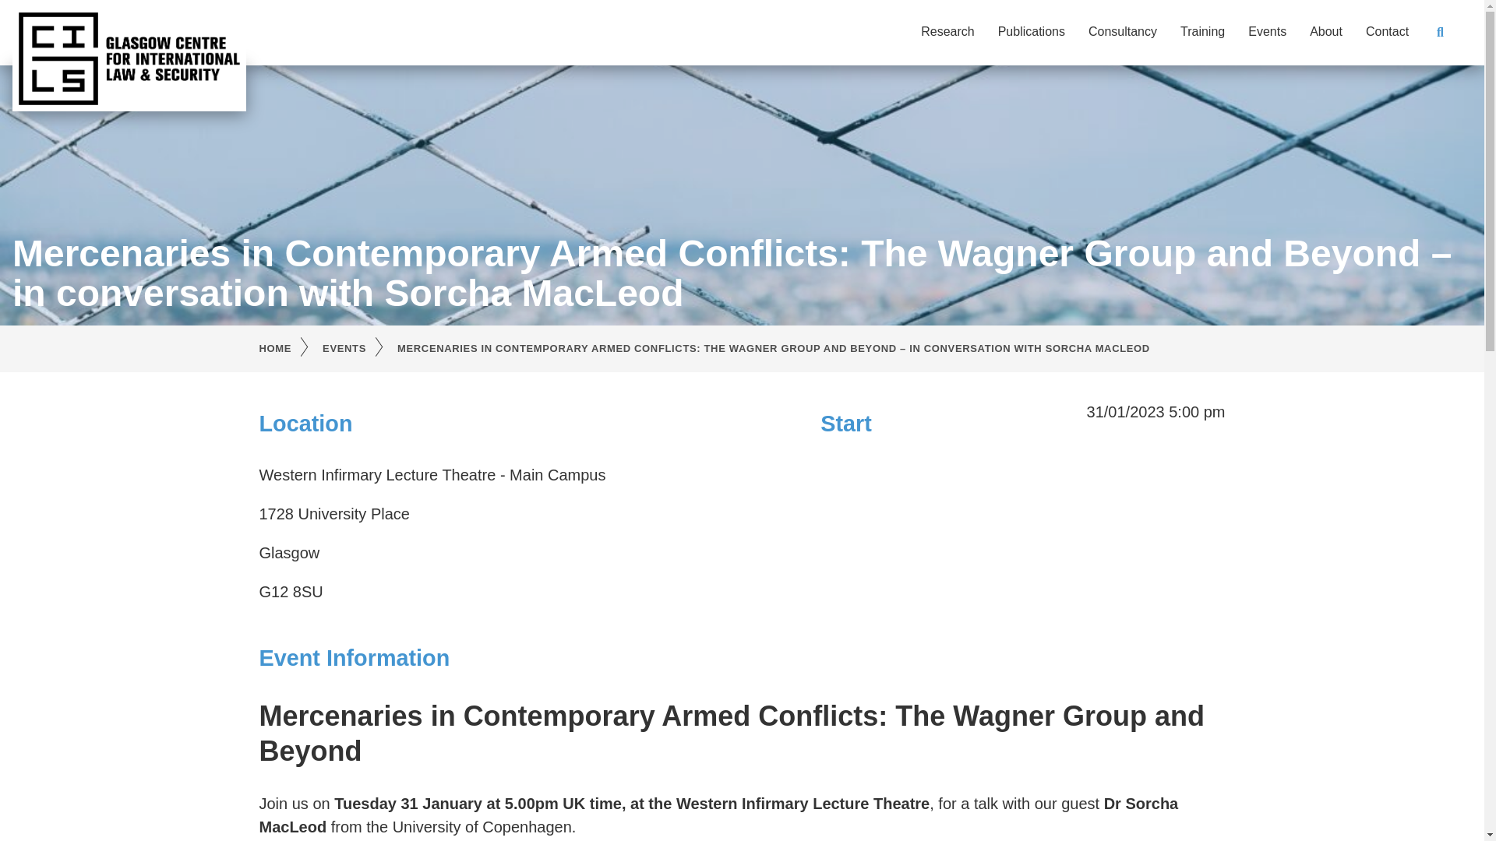 Image resolution: width=1496 pixels, height=841 pixels. What do you see at coordinates (1326, 31) in the screenshot?
I see `About` at bounding box center [1326, 31].